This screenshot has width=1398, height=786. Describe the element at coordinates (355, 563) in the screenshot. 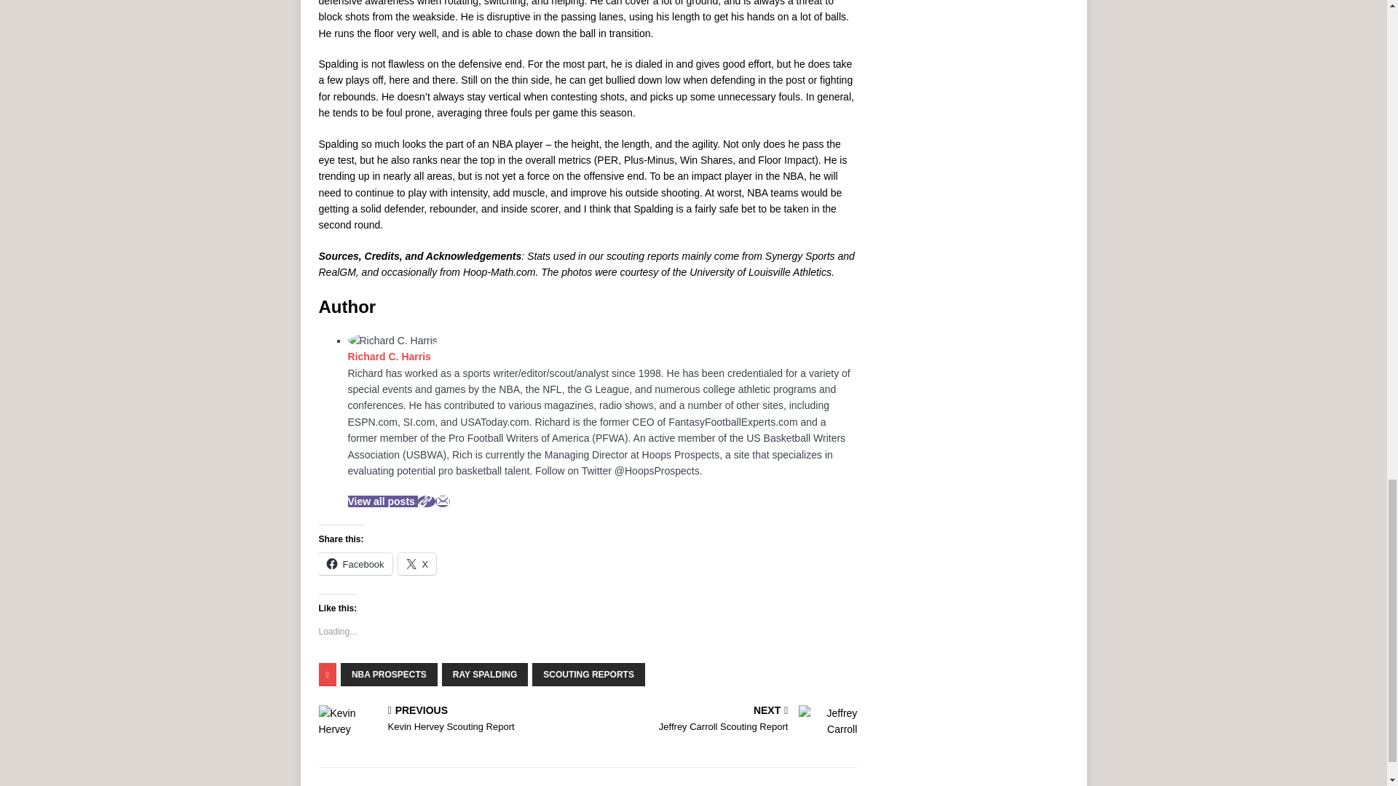

I see `Click to share on Facebook` at that location.